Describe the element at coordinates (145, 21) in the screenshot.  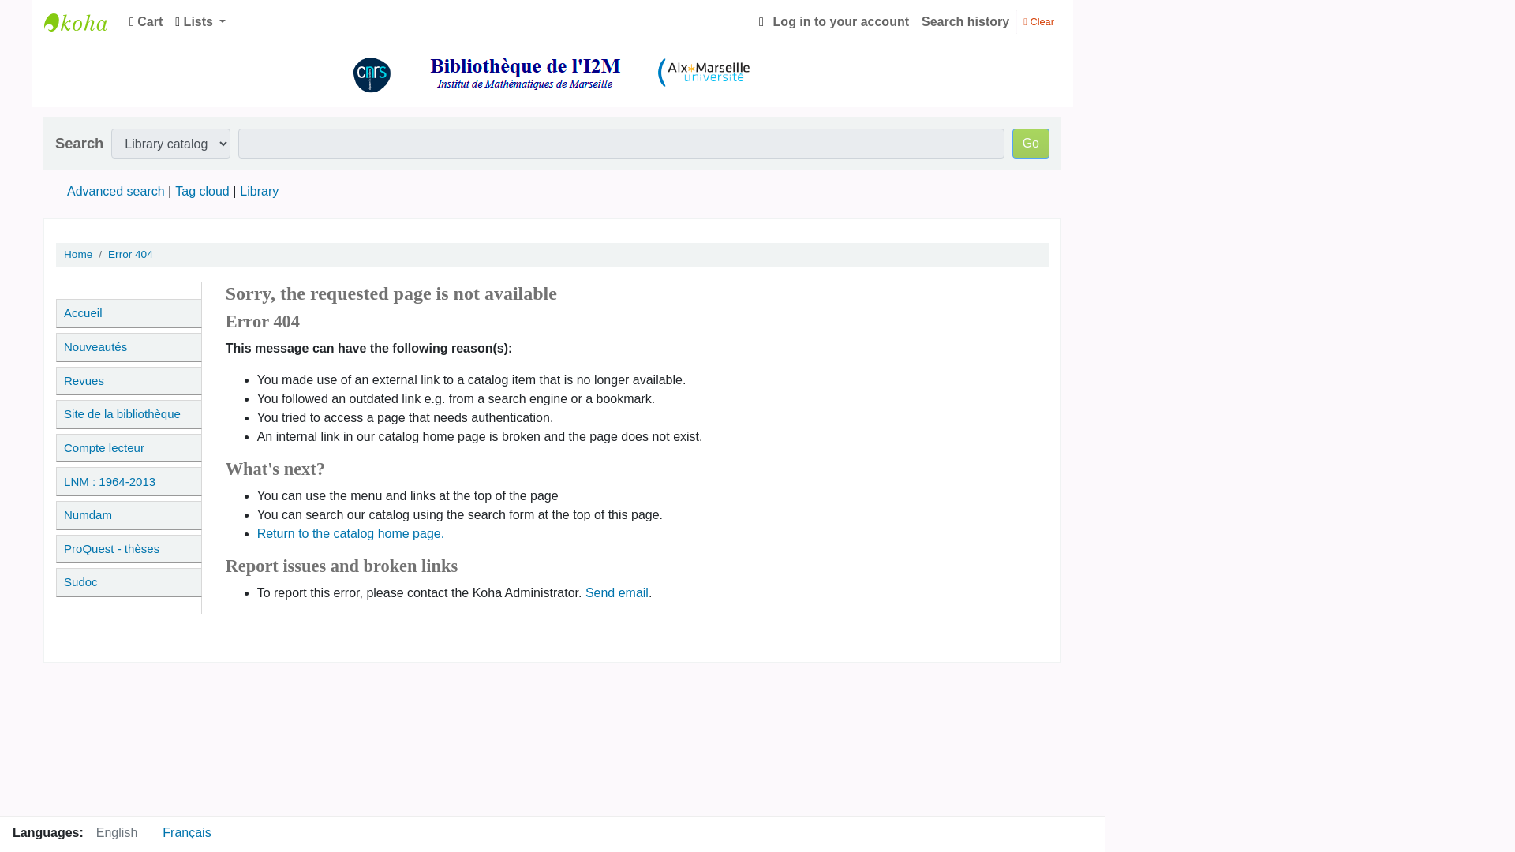
I see `Collect items you are interested in` at that location.